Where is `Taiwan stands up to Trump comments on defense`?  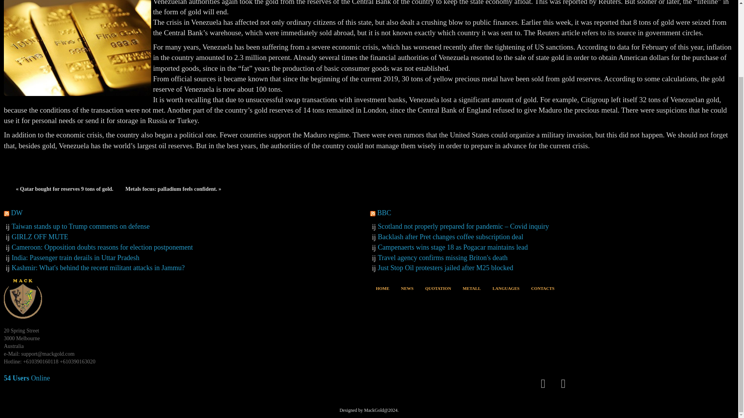
Taiwan stands up to Trump comments on defense is located at coordinates (81, 226).